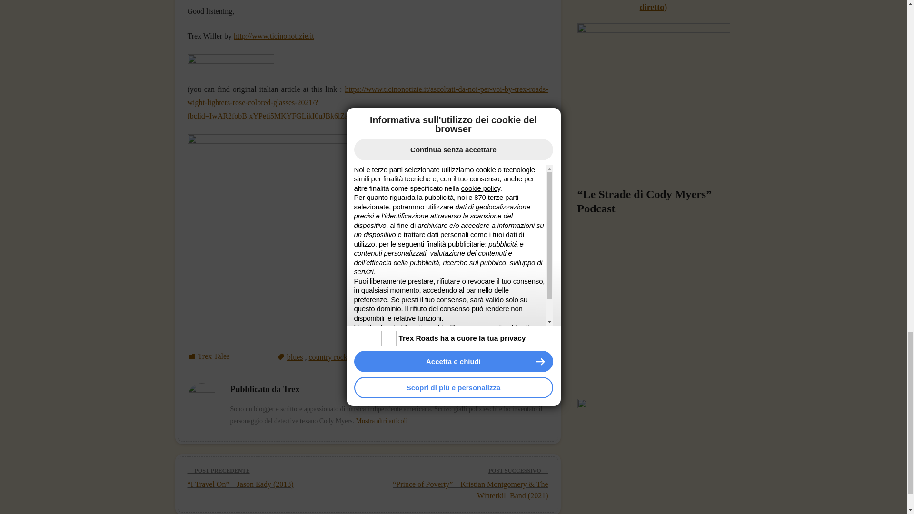 Image resolution: width=914 pixels, height=514 pixels. What do you see at coordinates (424, 357) in the screenshot?
I see `rock` at bounding box center [424, 357].